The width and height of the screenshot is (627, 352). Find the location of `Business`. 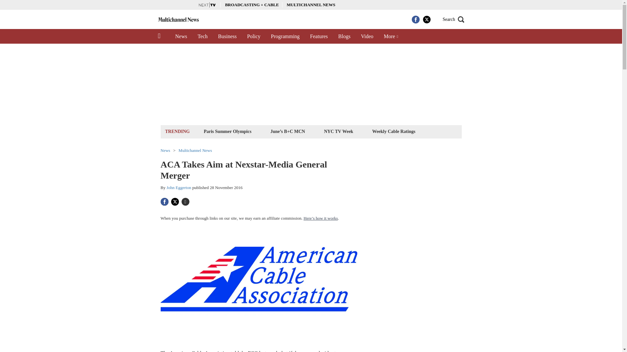

Business is located at coordinates (227, 36).